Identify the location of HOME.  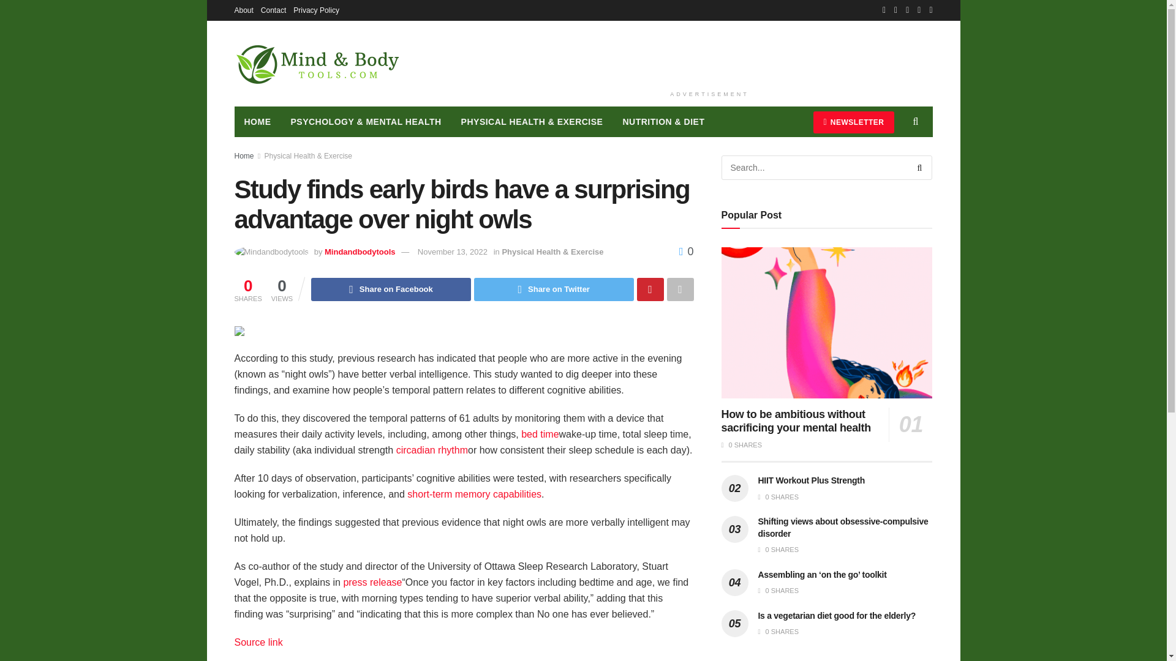
(257, 121).